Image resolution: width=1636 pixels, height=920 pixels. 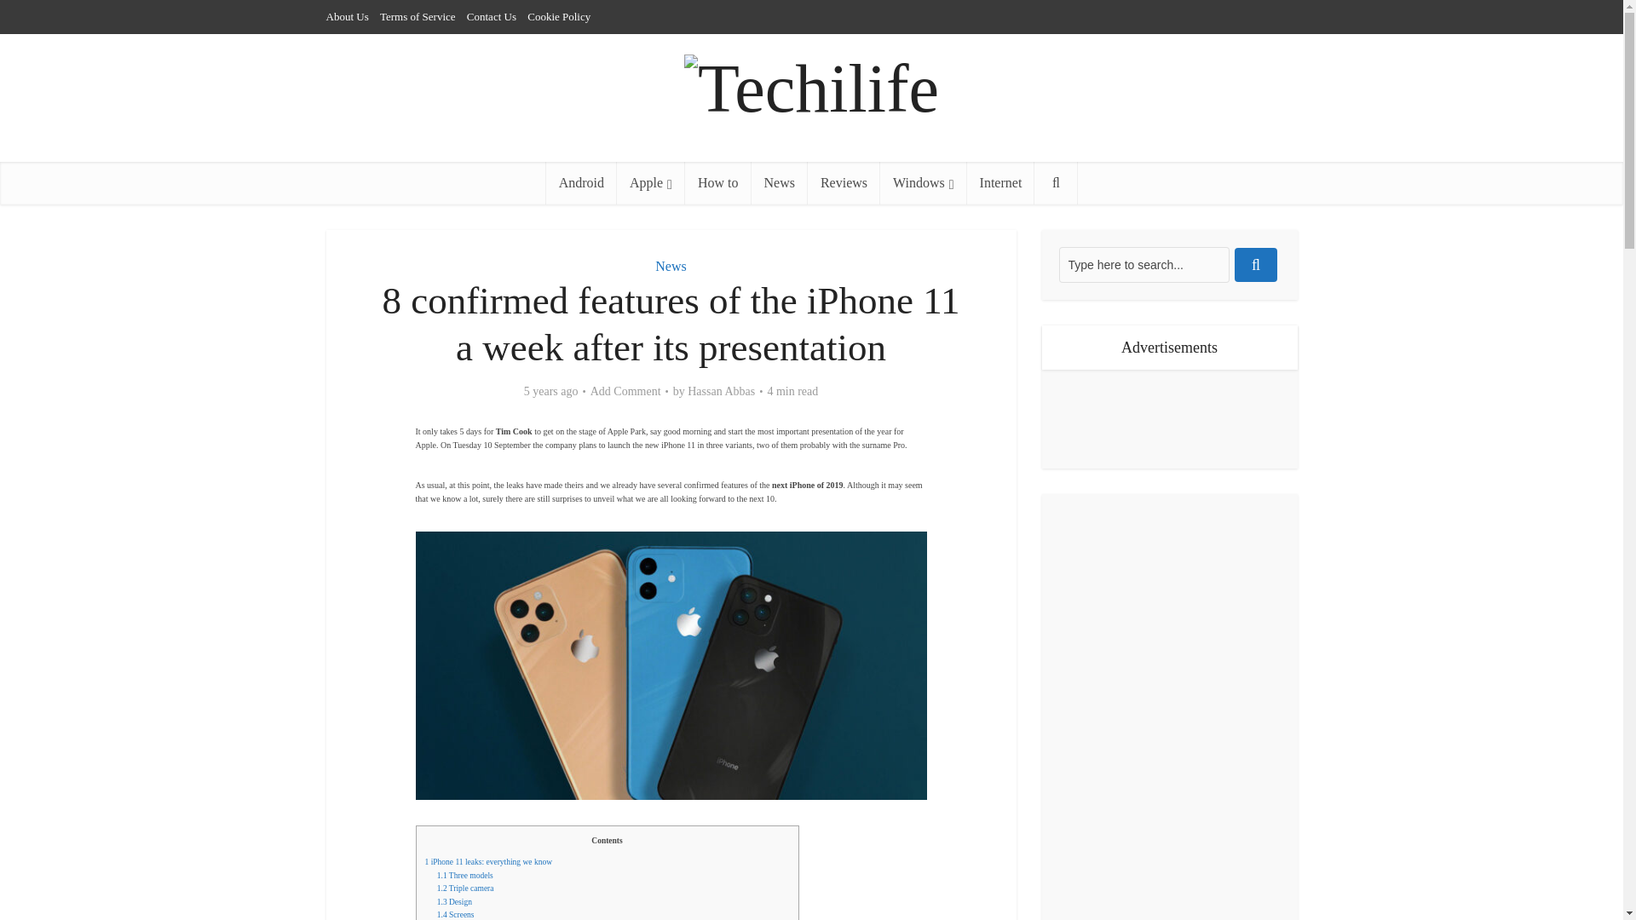 What do you see at coordinates (1000, 182) in the screenshot?
I see `Internet` at bounding box center [1000, 182].